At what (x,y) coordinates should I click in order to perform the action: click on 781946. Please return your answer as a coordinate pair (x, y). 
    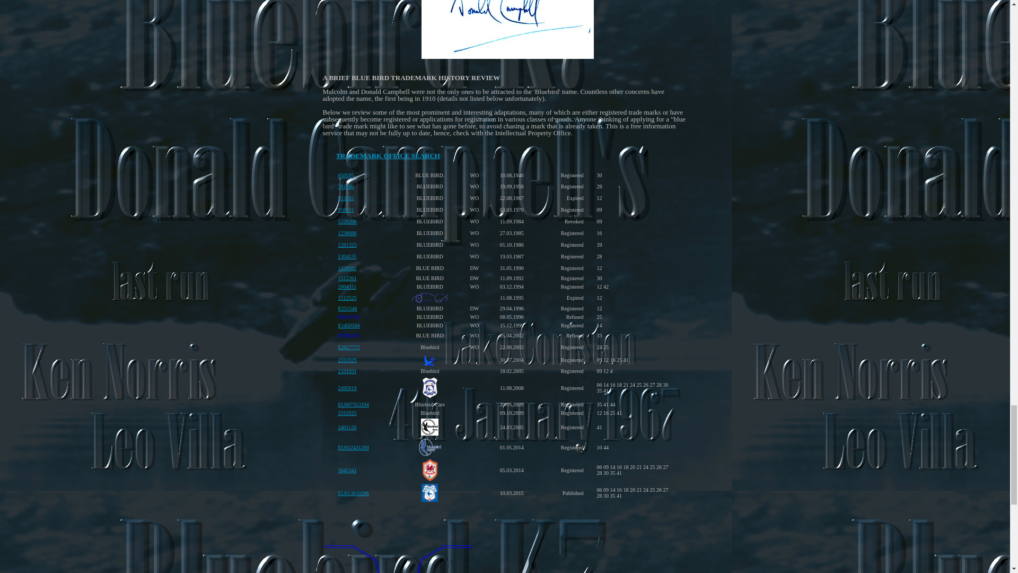
    Looking at the image, I should click on (346, 185).